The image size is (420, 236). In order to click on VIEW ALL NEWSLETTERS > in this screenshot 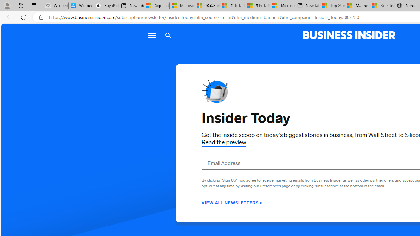, I will do `click(232, 202)`.